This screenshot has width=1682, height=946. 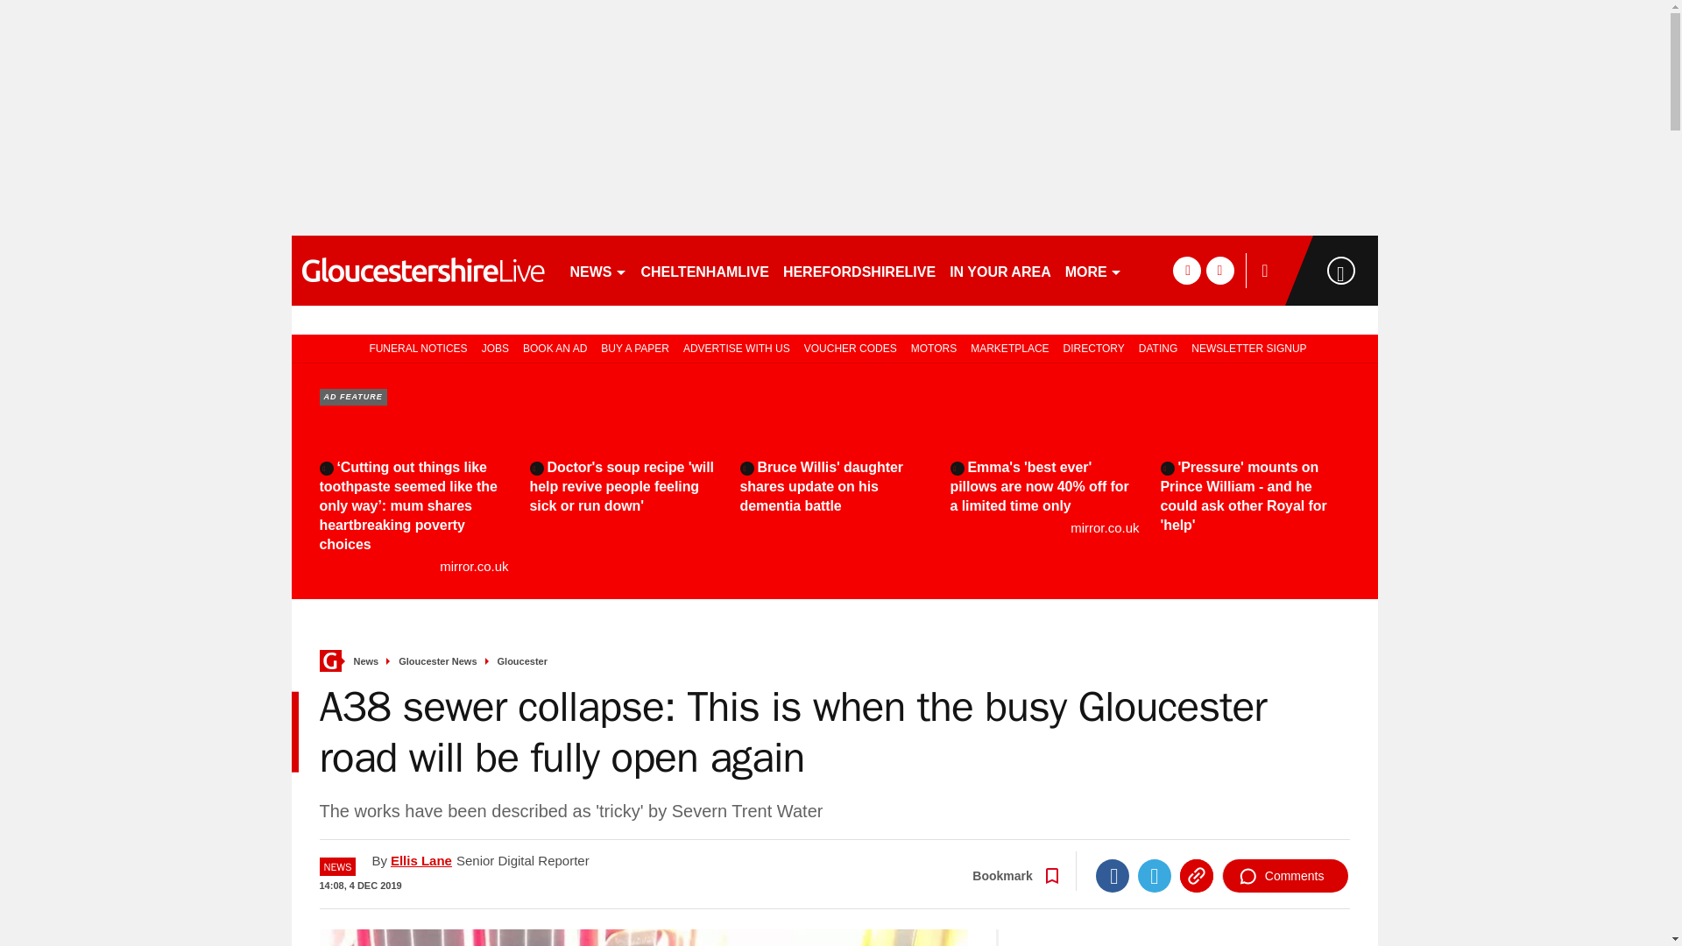 What do you see at coordinates (704, 270) in the screenshot?
I see `CHELTENHAMLIVE` at bounding box center [704, 270].